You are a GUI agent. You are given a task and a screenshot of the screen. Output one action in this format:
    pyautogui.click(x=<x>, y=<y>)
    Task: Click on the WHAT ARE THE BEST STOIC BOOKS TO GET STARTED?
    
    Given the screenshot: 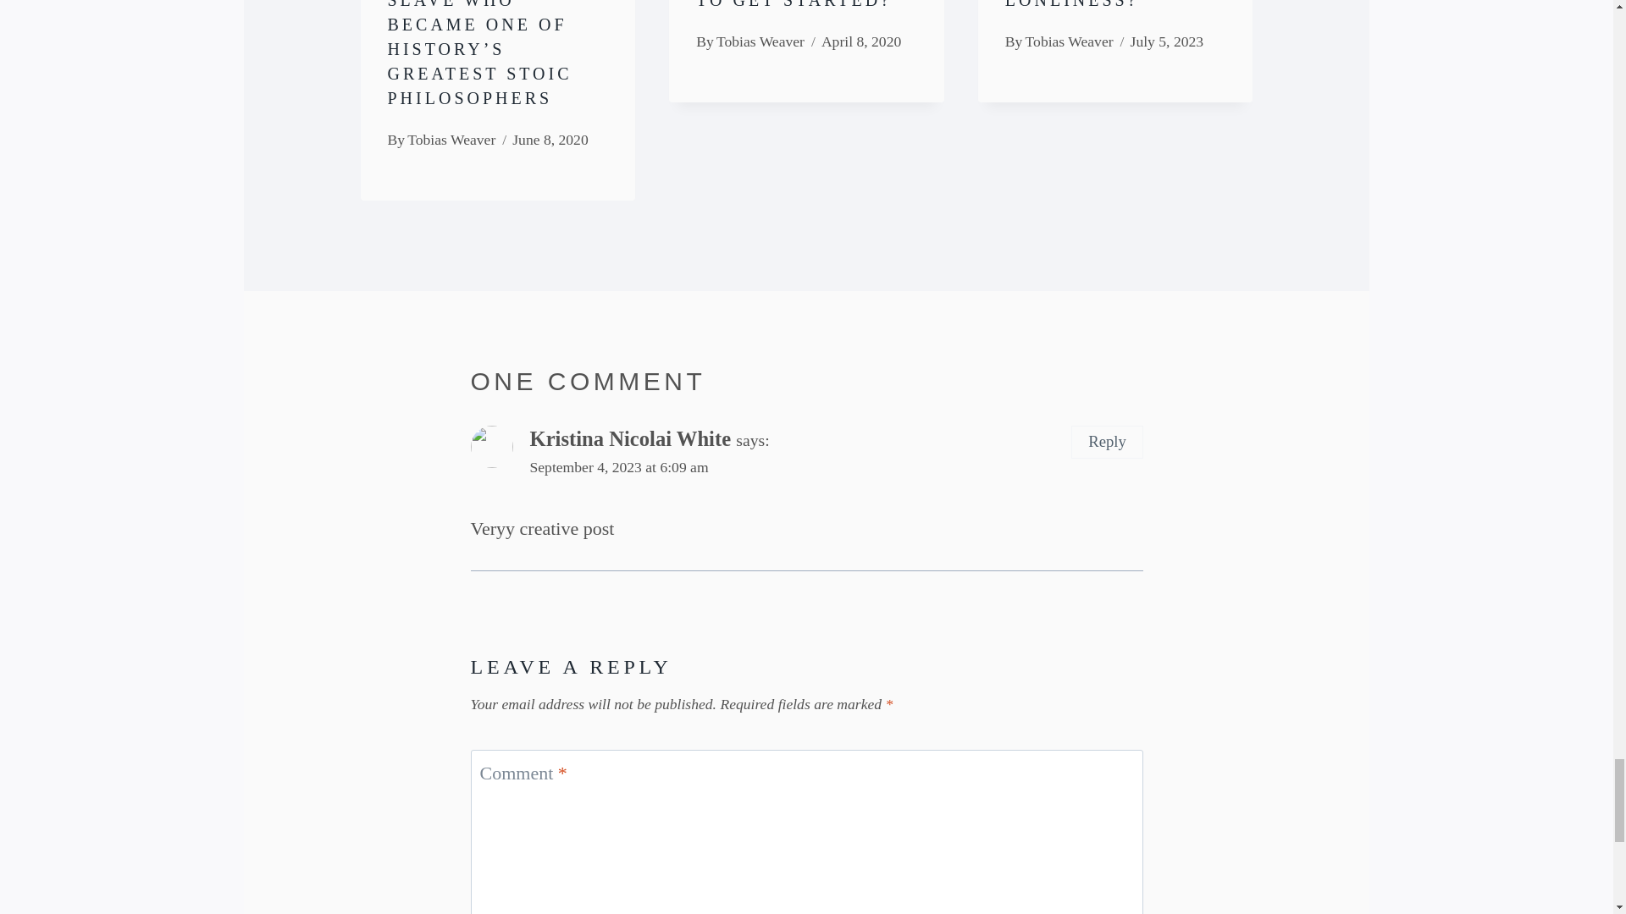 What is the action you would take?
    pyautogui.click(x=800, y=4)
    